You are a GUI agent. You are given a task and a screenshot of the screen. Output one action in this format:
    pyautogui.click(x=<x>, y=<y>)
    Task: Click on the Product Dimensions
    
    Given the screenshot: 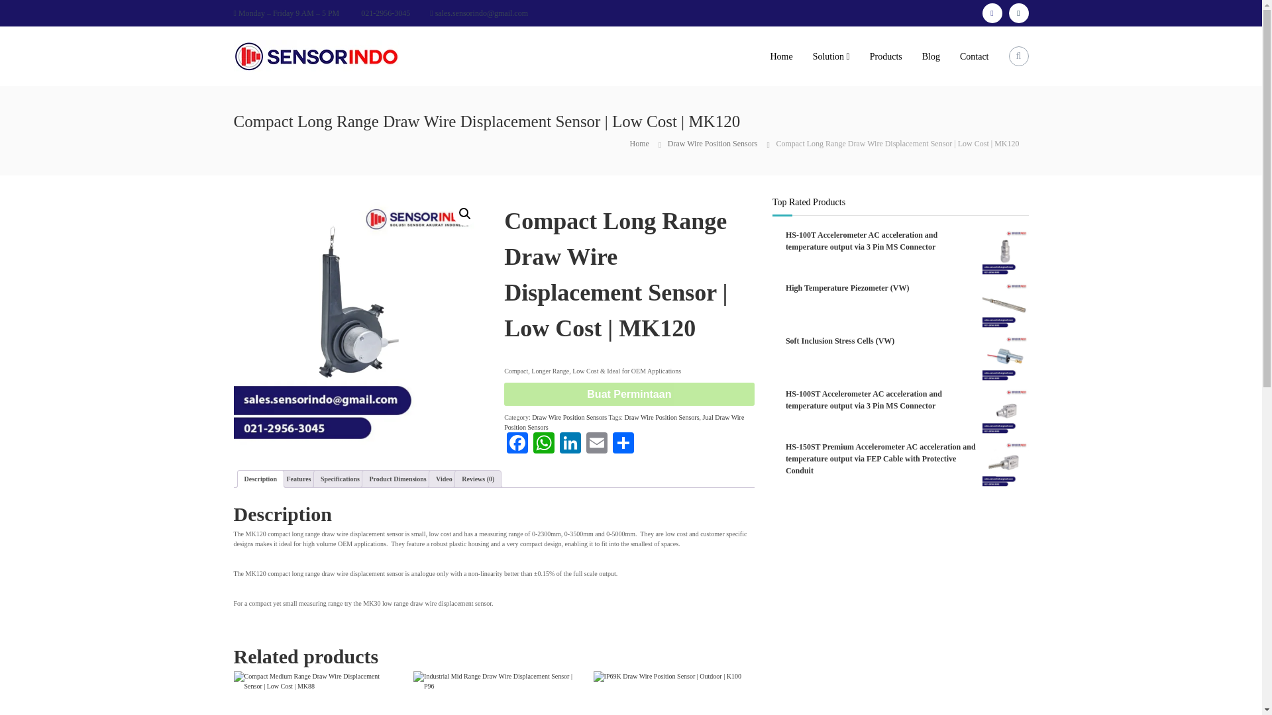 What is the action you would take?
    pyautogui.click(x=397, y=478)
    